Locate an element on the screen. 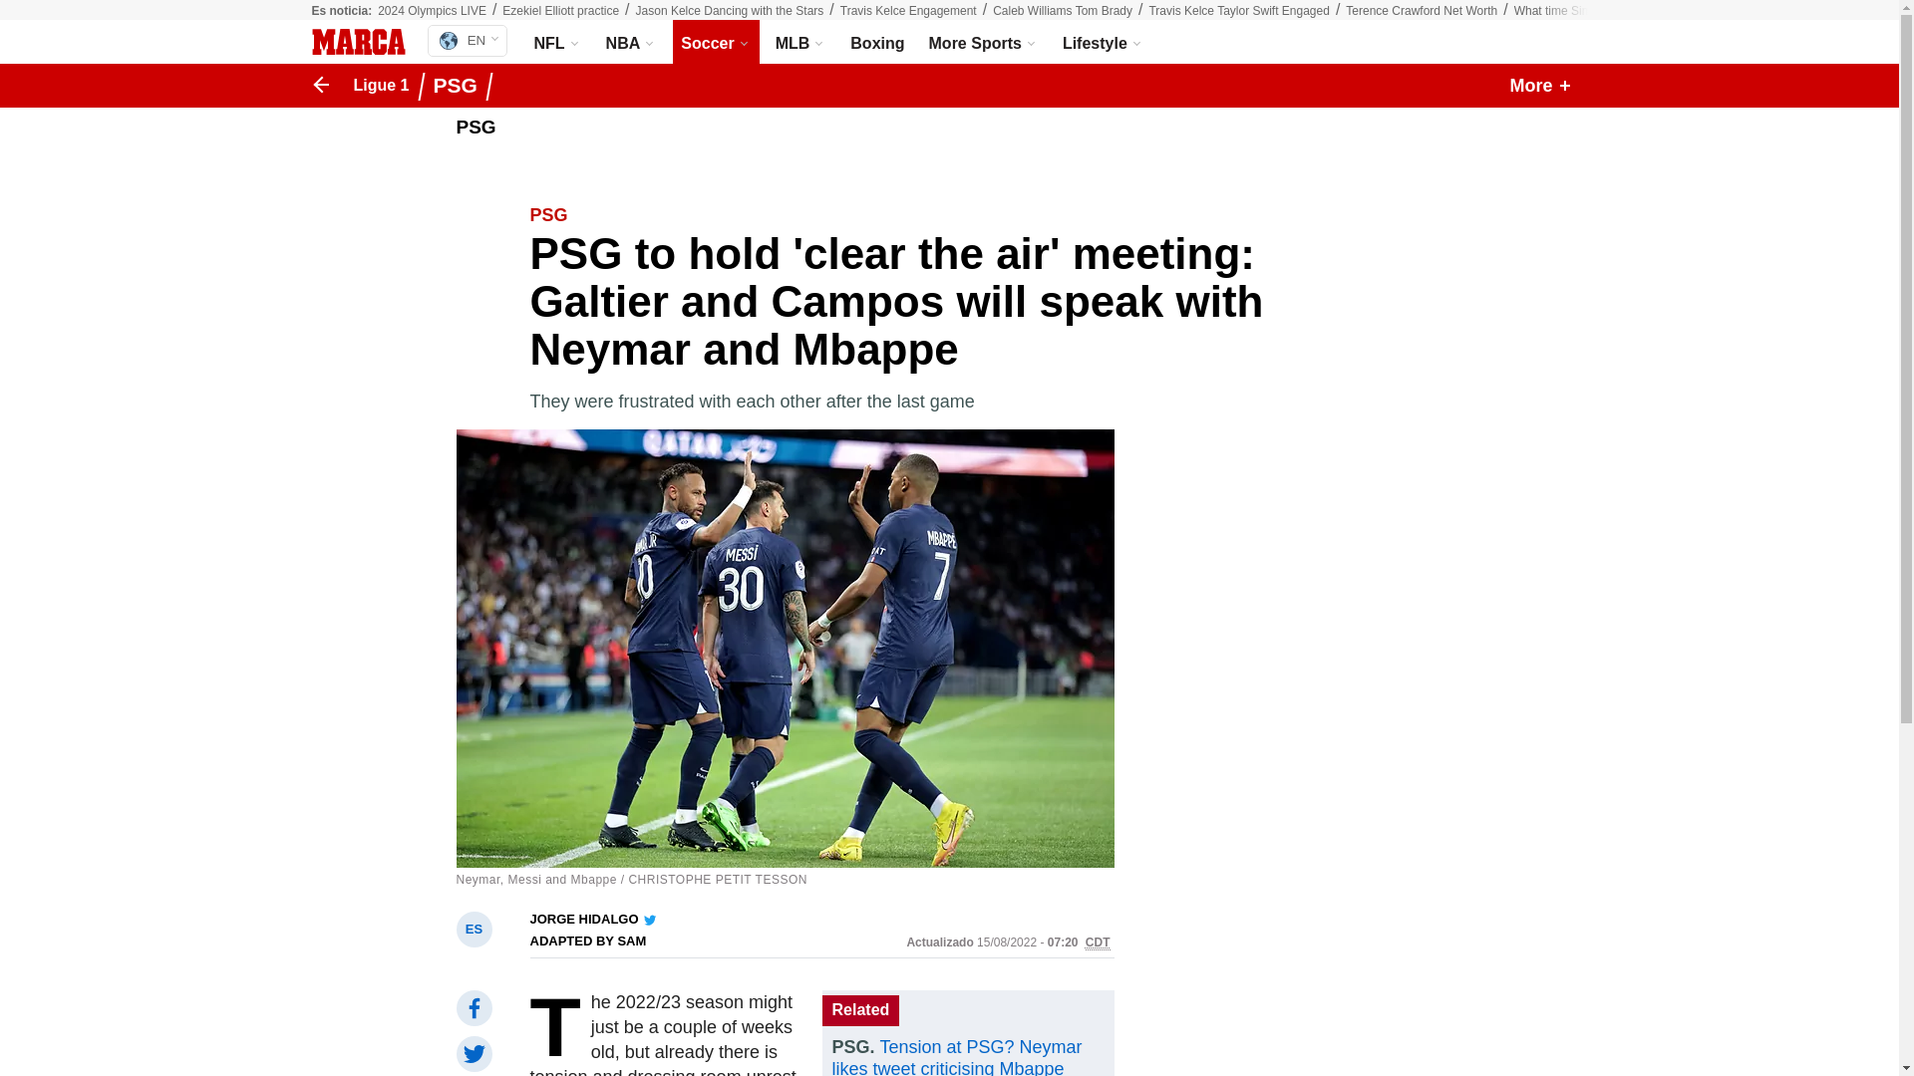 The height and width of the screenshot is (1076, 1914). Soccer is located at coordinates (716, 42).